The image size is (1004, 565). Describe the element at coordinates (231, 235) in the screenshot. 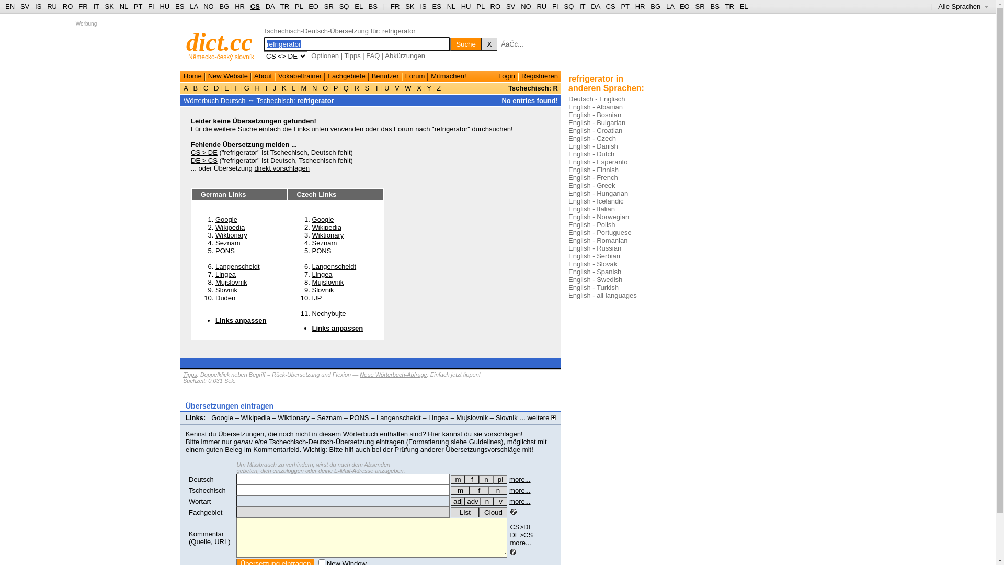

I see `Wiktionary` at that location.